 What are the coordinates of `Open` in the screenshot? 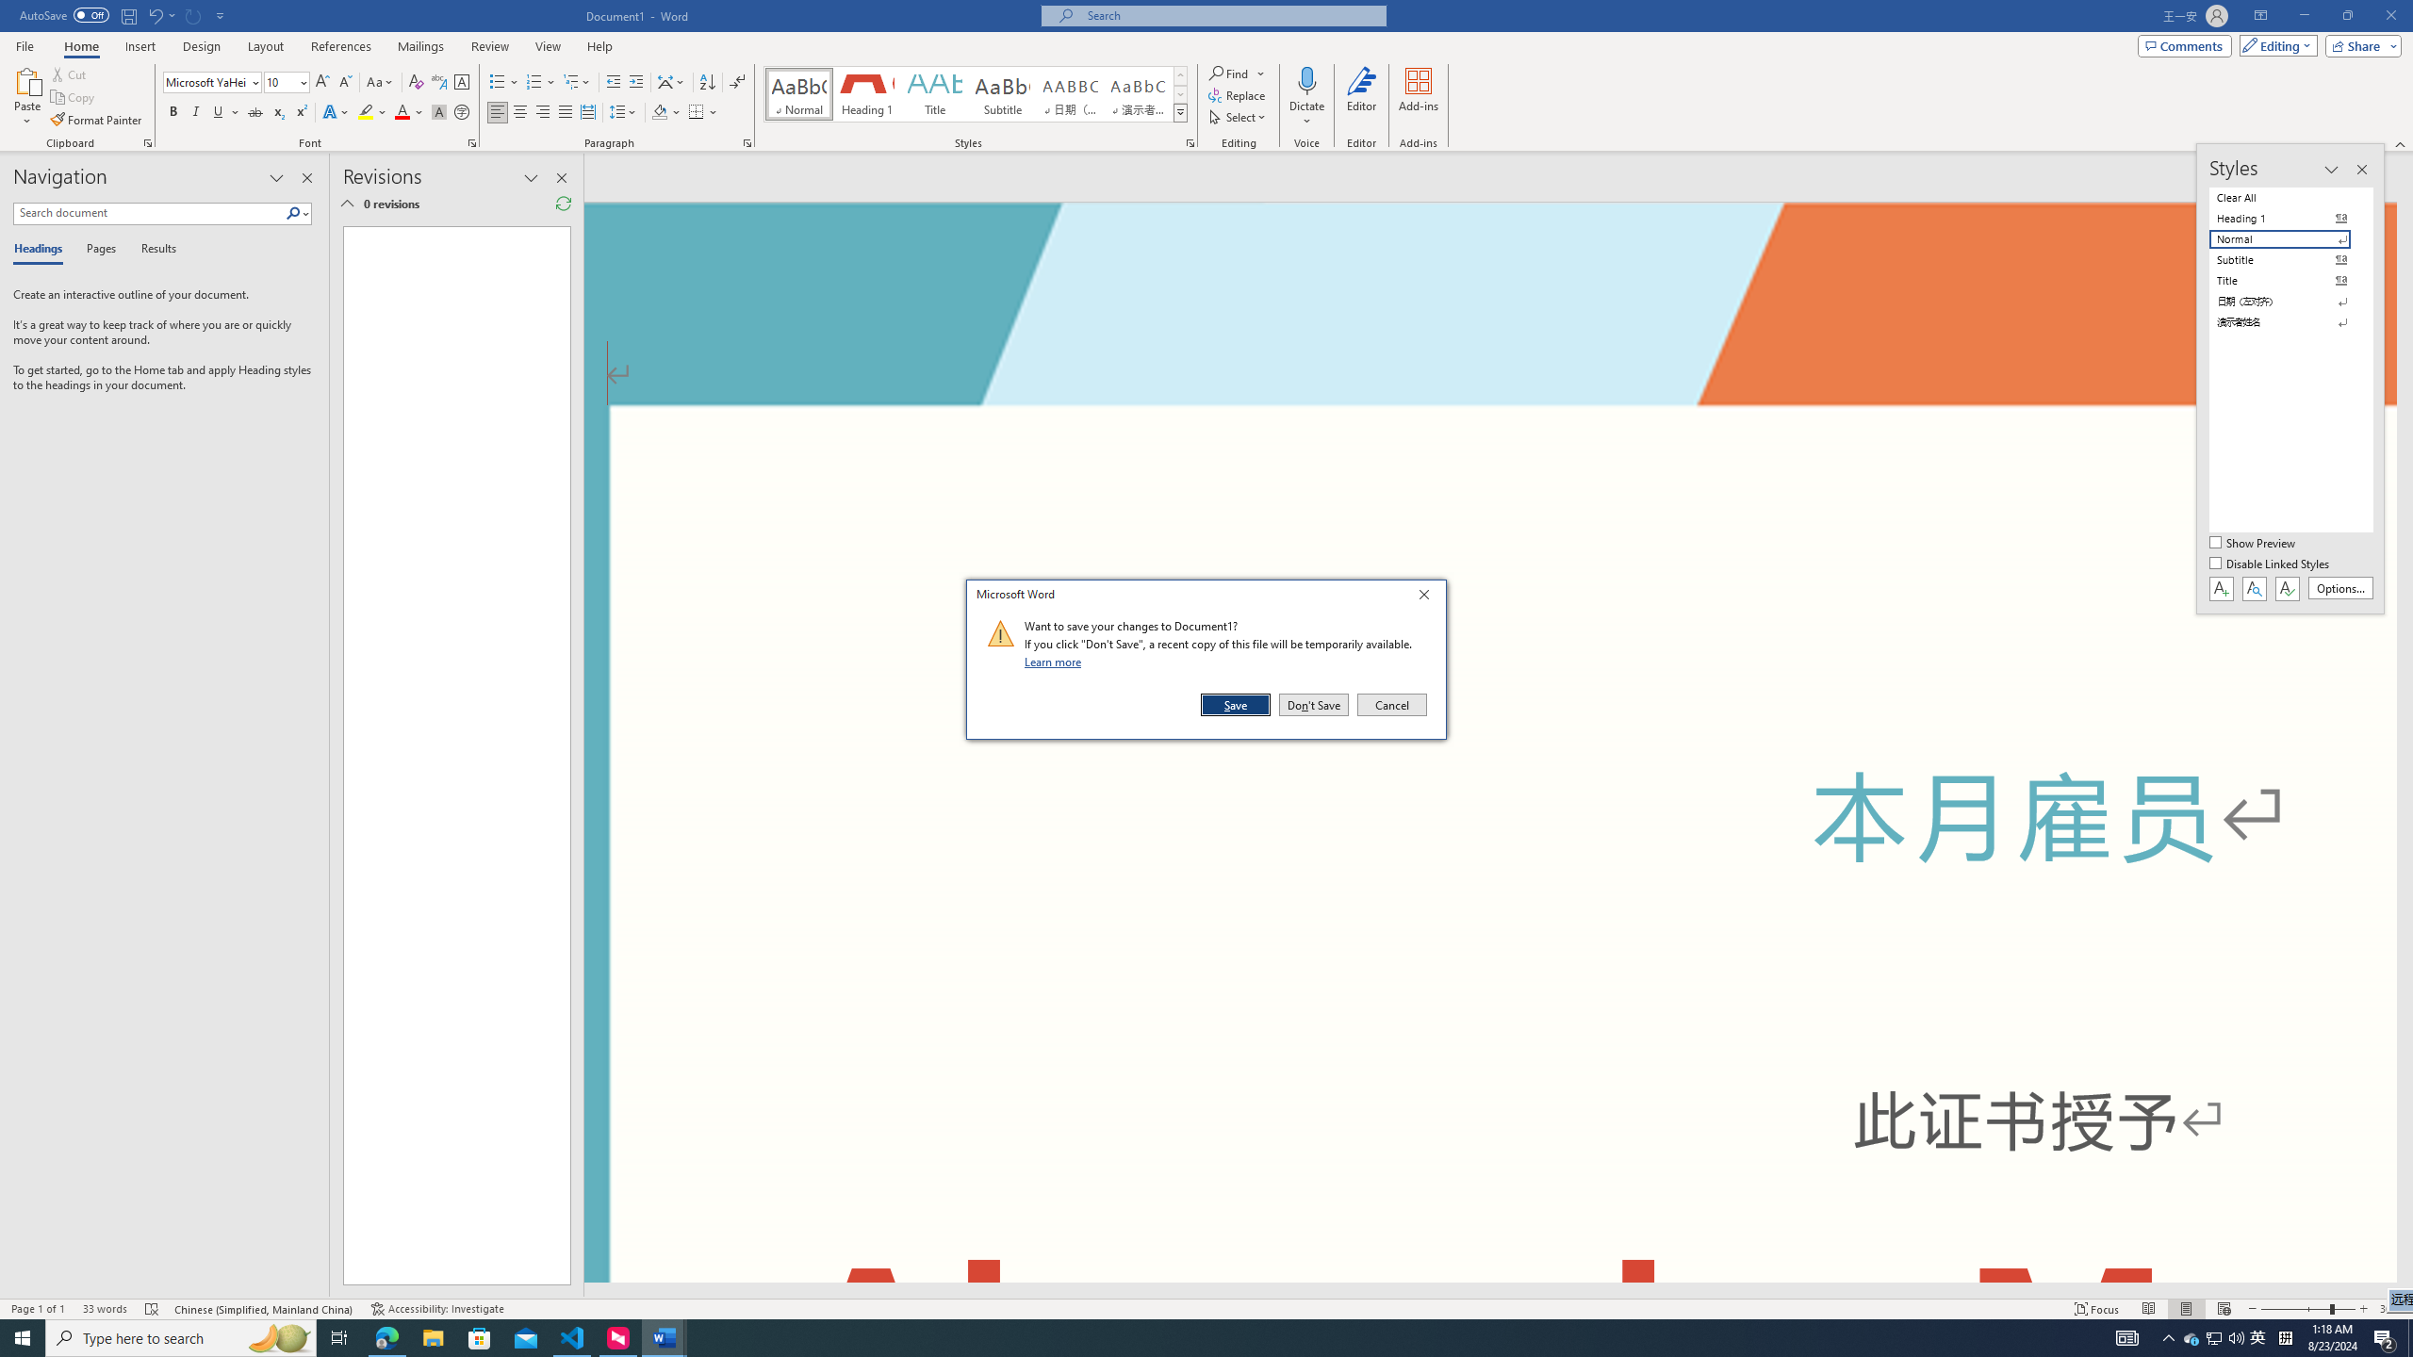 It's located at (667, 113).